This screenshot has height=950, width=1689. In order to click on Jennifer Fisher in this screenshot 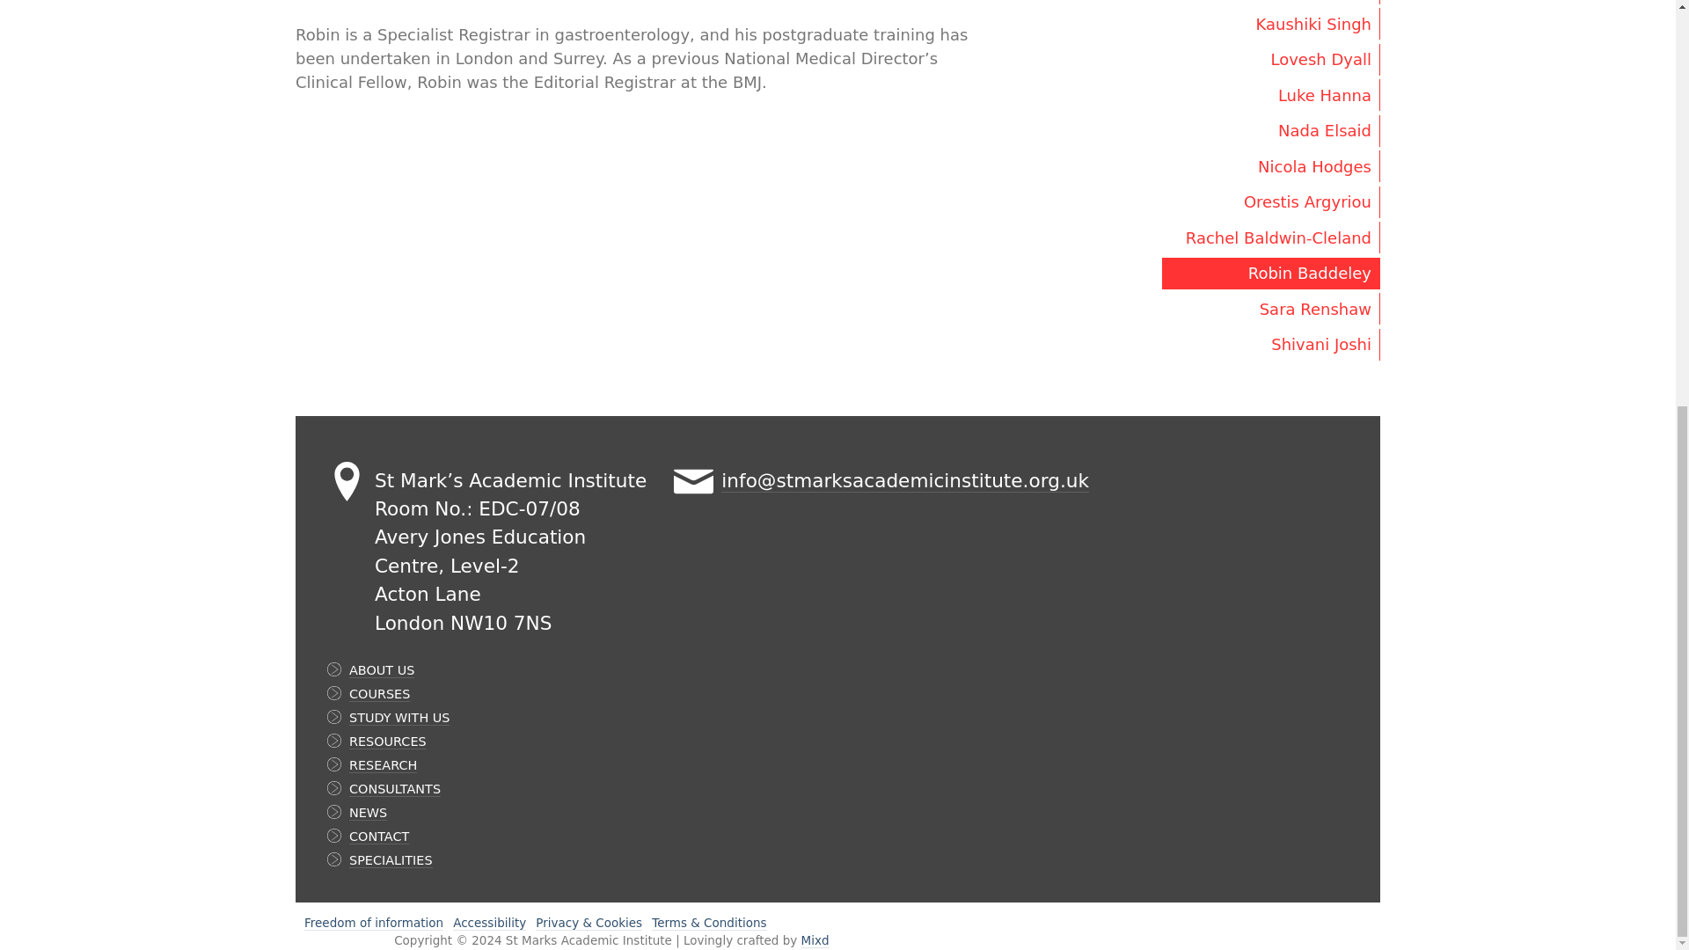, I will do `click(1270, 2)`.